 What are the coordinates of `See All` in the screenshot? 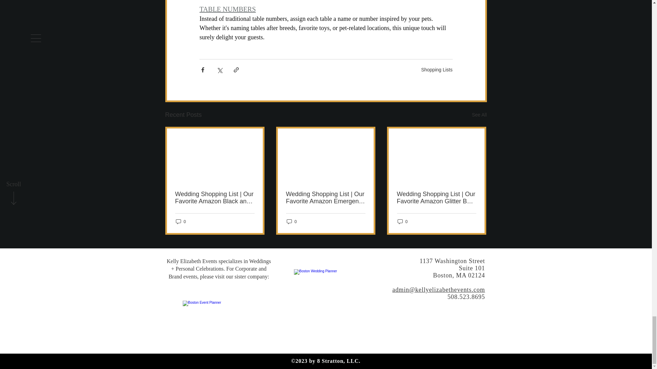 It's located at (479, 115).